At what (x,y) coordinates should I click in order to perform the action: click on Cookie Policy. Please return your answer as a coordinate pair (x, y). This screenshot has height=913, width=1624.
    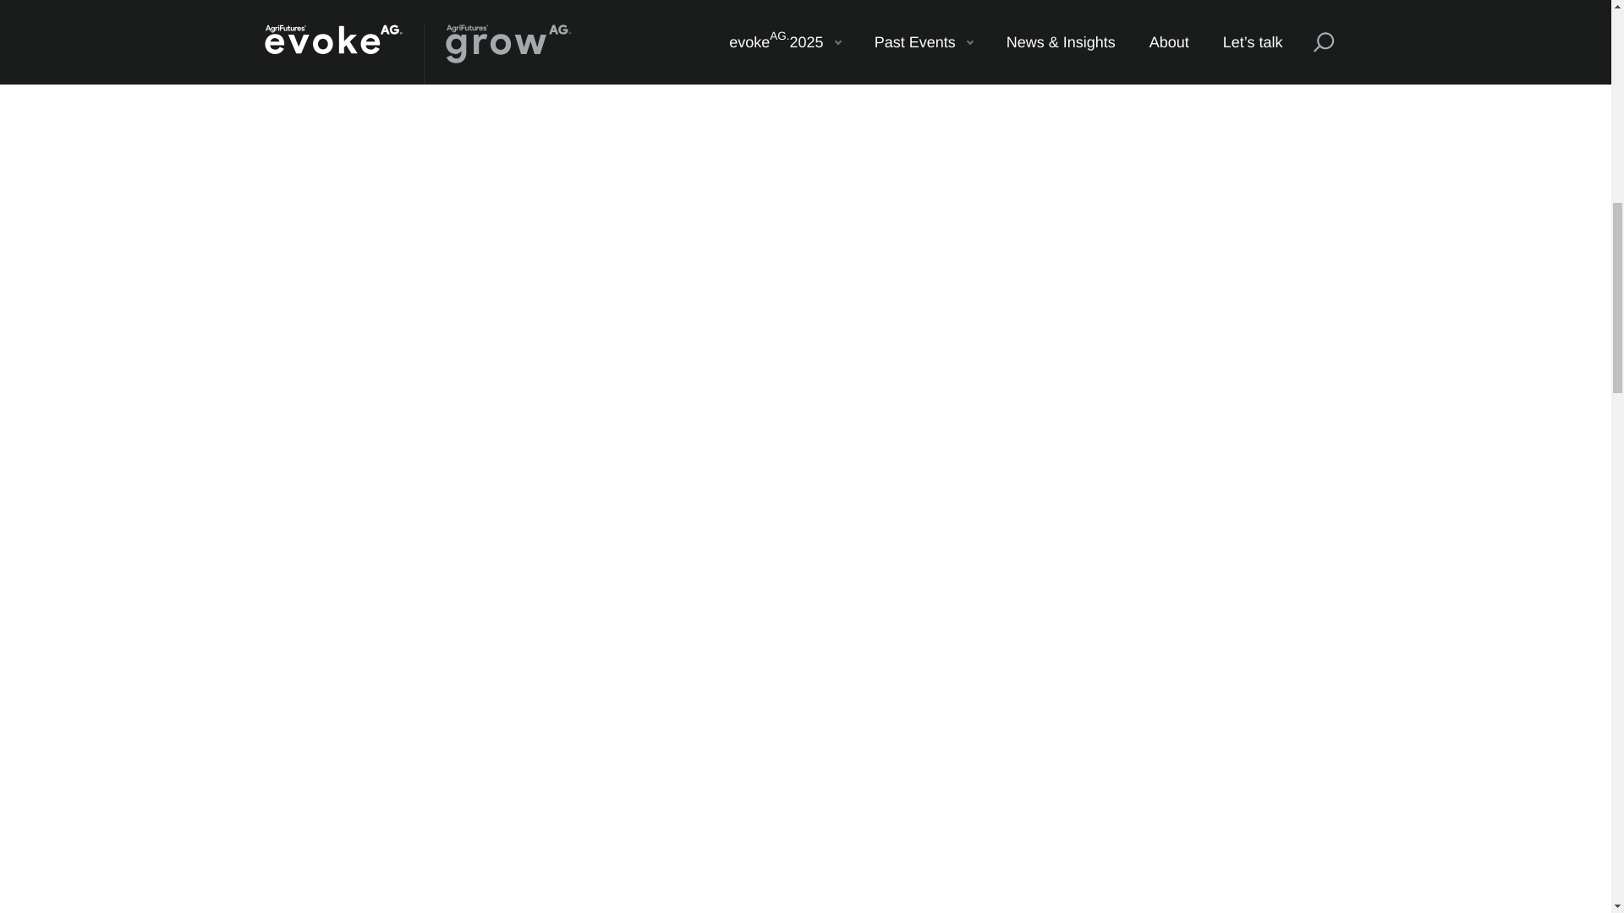
    Looking at the image, I should click on (401, 108).